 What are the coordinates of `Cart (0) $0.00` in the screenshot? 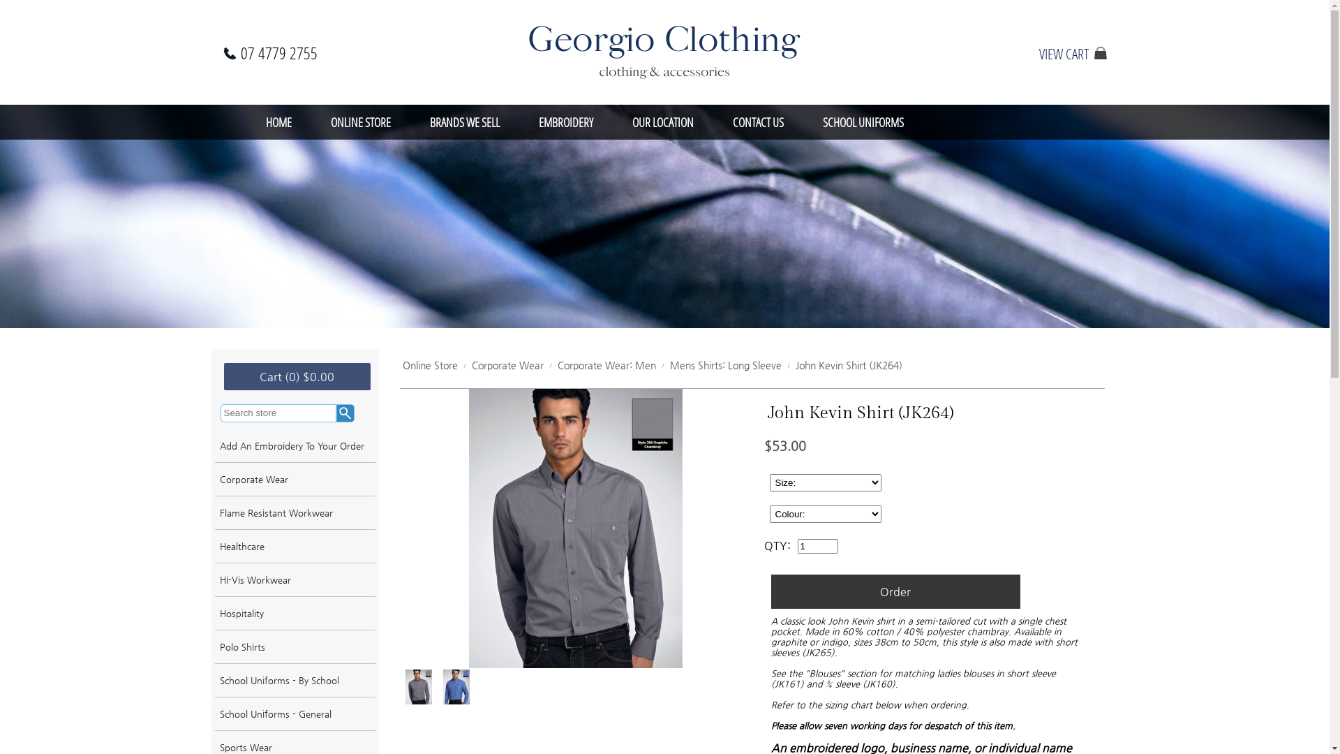 It's located at (297, 377).